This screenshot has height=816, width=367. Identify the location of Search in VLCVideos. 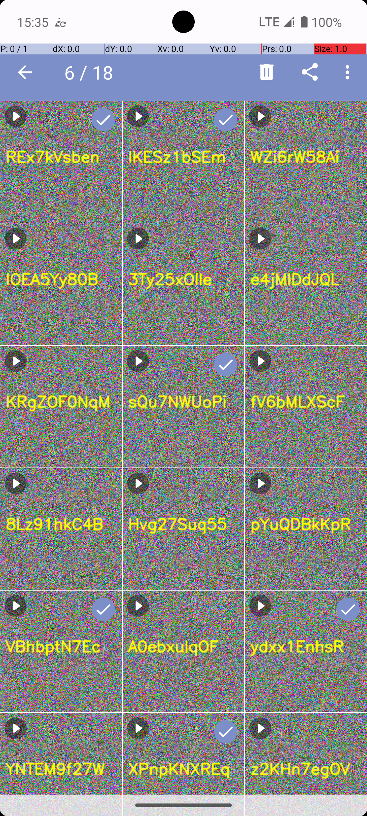
(131, 72).